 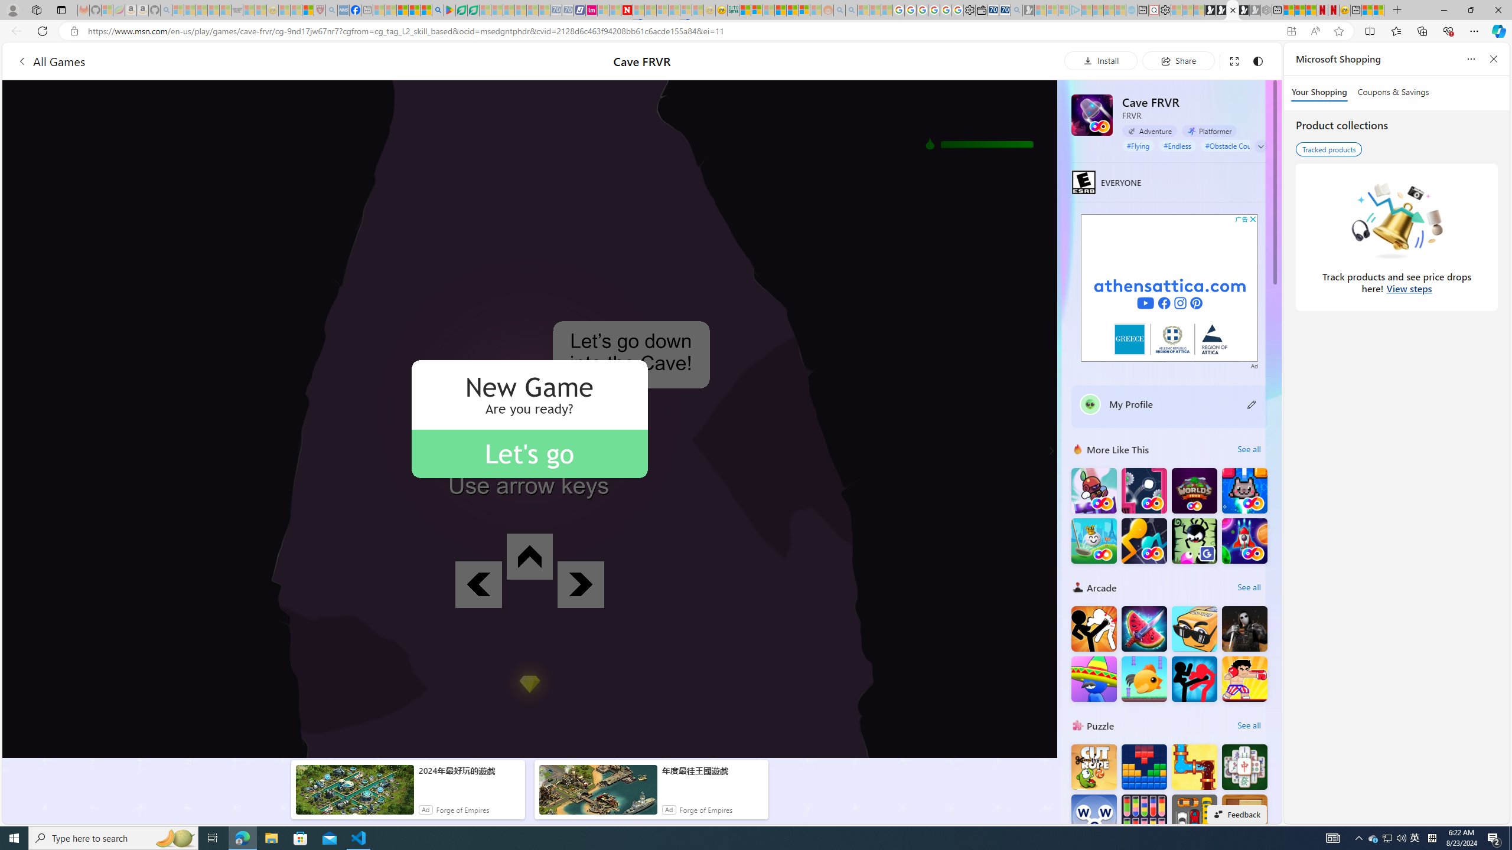 What do you see at coordinates (1094, 767) in the screenshot?
I see `Cut the Rope` at bounding box center [1094, 767].